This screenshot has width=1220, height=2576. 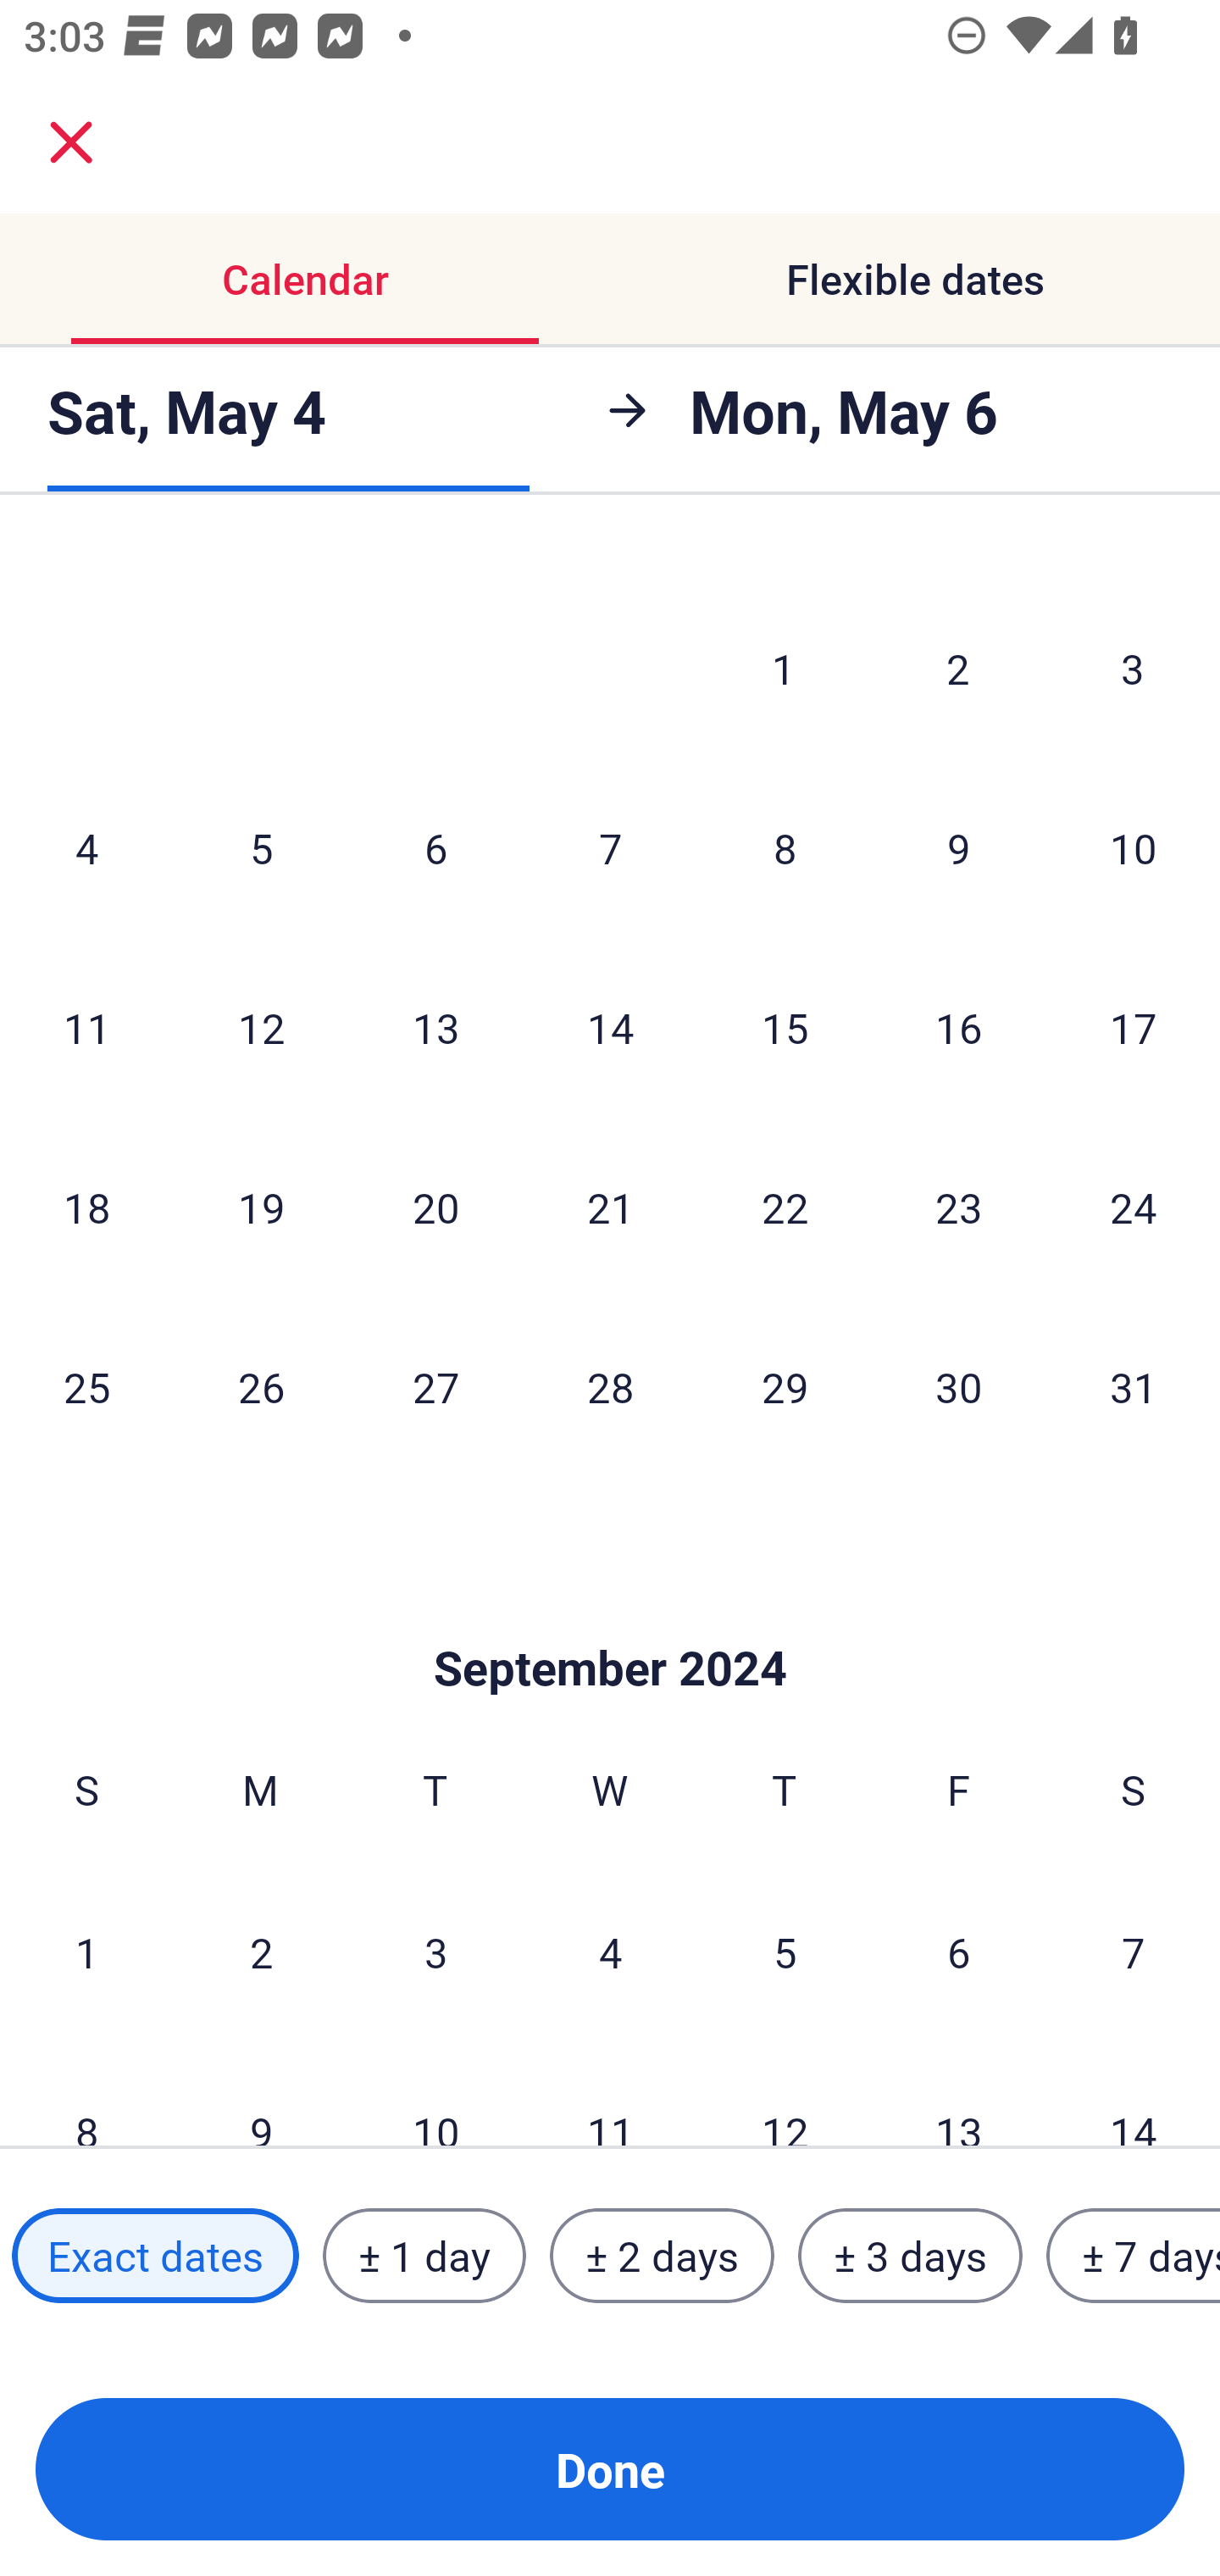 I want to click on 27 Tuesday, August 27, 2024, so click(x=435, y=1386).